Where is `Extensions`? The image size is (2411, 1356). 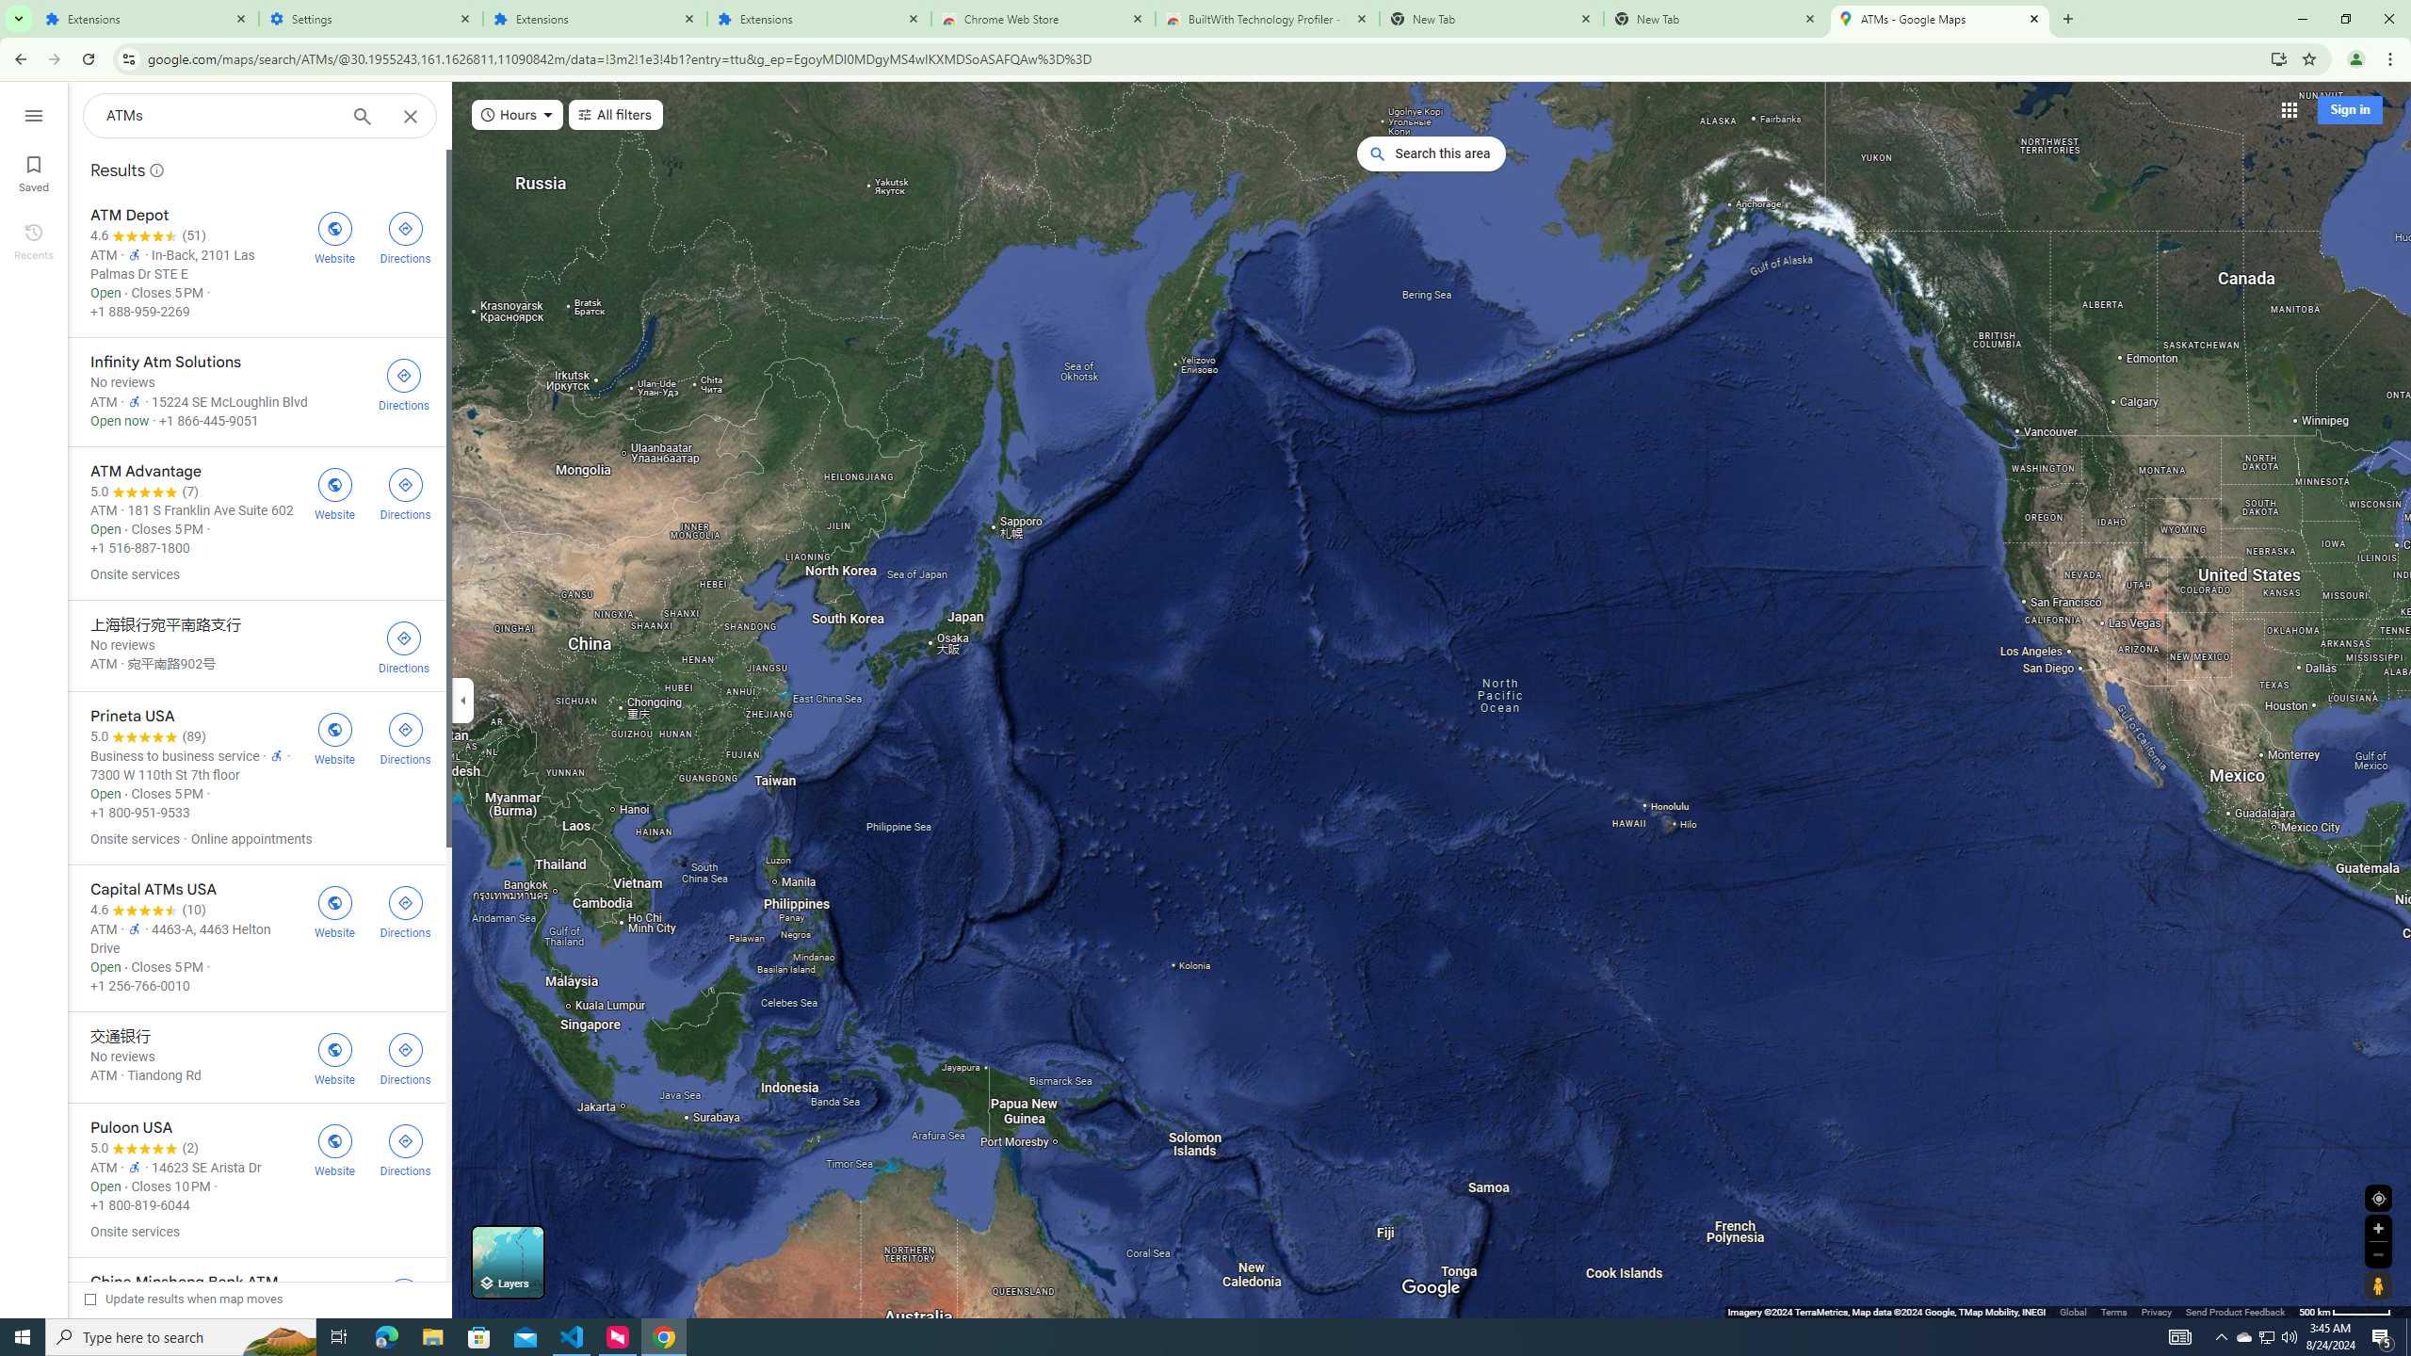
Extensions is located at coordinates (147, 19).